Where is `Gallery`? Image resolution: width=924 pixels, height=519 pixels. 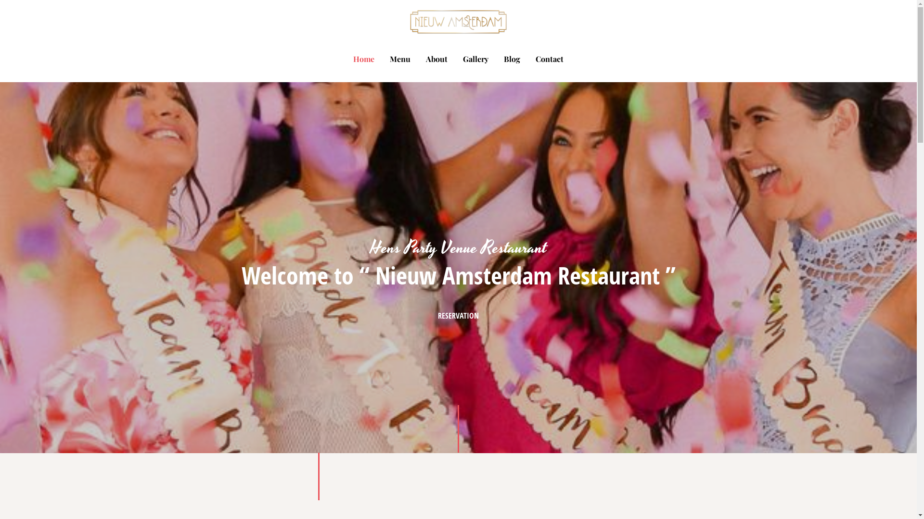 Gallery is located at coordinates (475, 59).